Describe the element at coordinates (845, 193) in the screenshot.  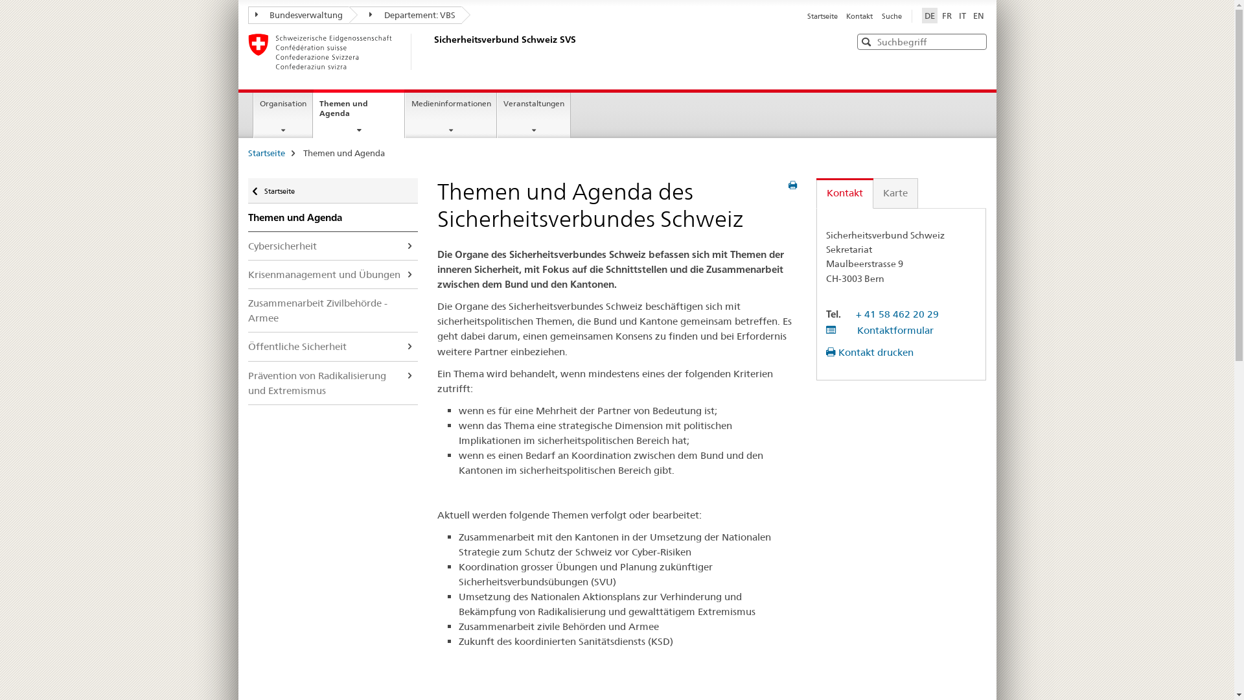
I see `Kontakt` at that location.